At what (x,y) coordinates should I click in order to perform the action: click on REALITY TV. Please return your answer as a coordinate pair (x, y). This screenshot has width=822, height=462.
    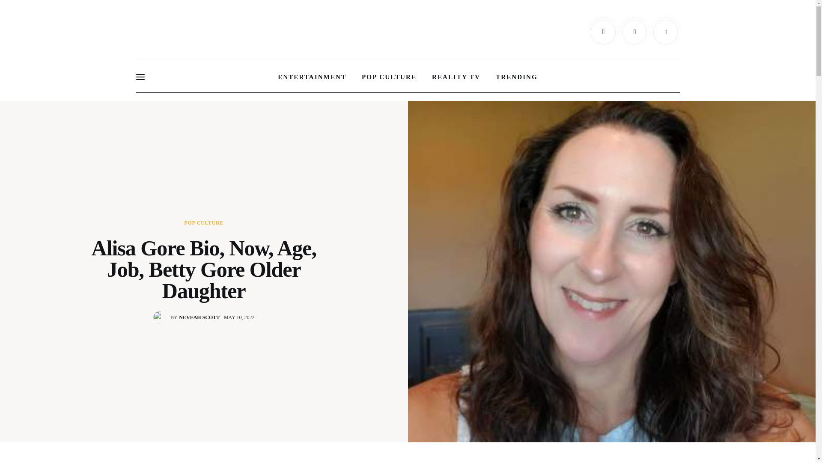
    Looking at the image, I should click on (456, 77).